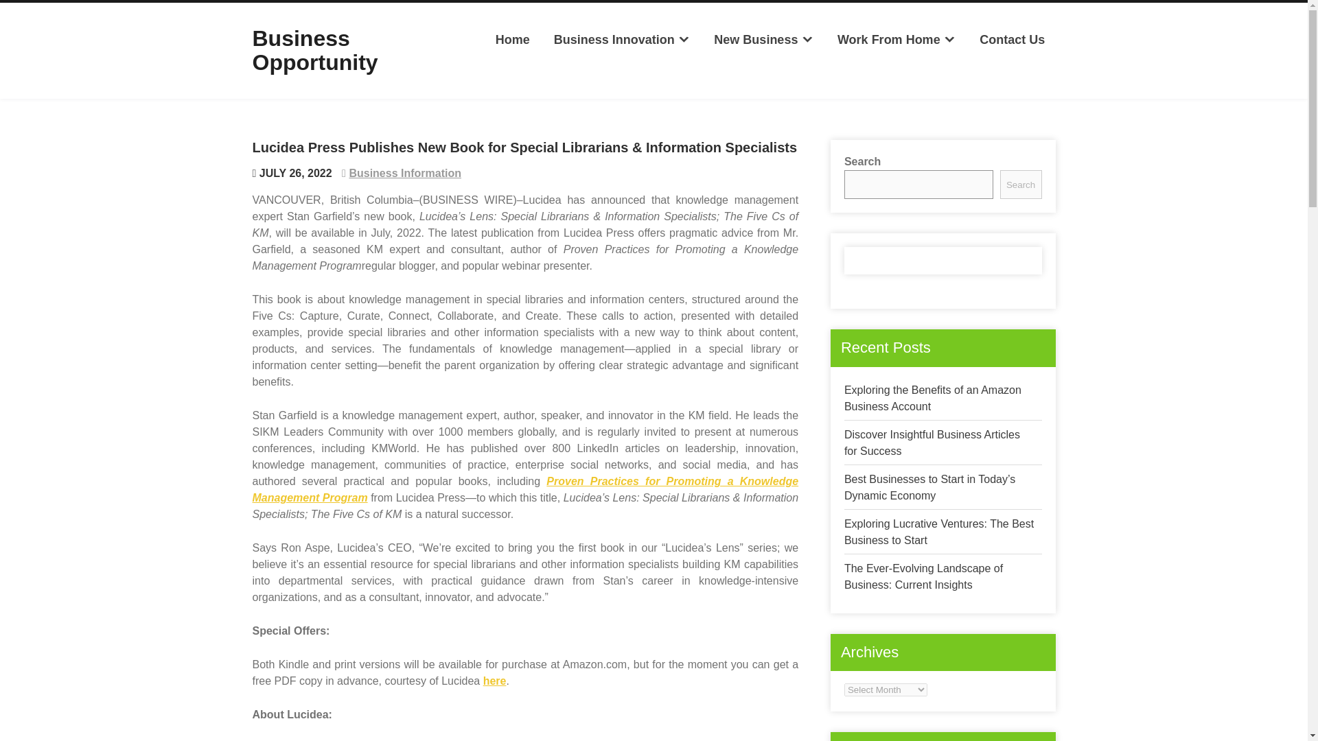 This screenshot has height=741, width=1318. What do you see at coordinates (763, 40) in the screenshot?
I see `New Business` at bounding box center [763, 40].